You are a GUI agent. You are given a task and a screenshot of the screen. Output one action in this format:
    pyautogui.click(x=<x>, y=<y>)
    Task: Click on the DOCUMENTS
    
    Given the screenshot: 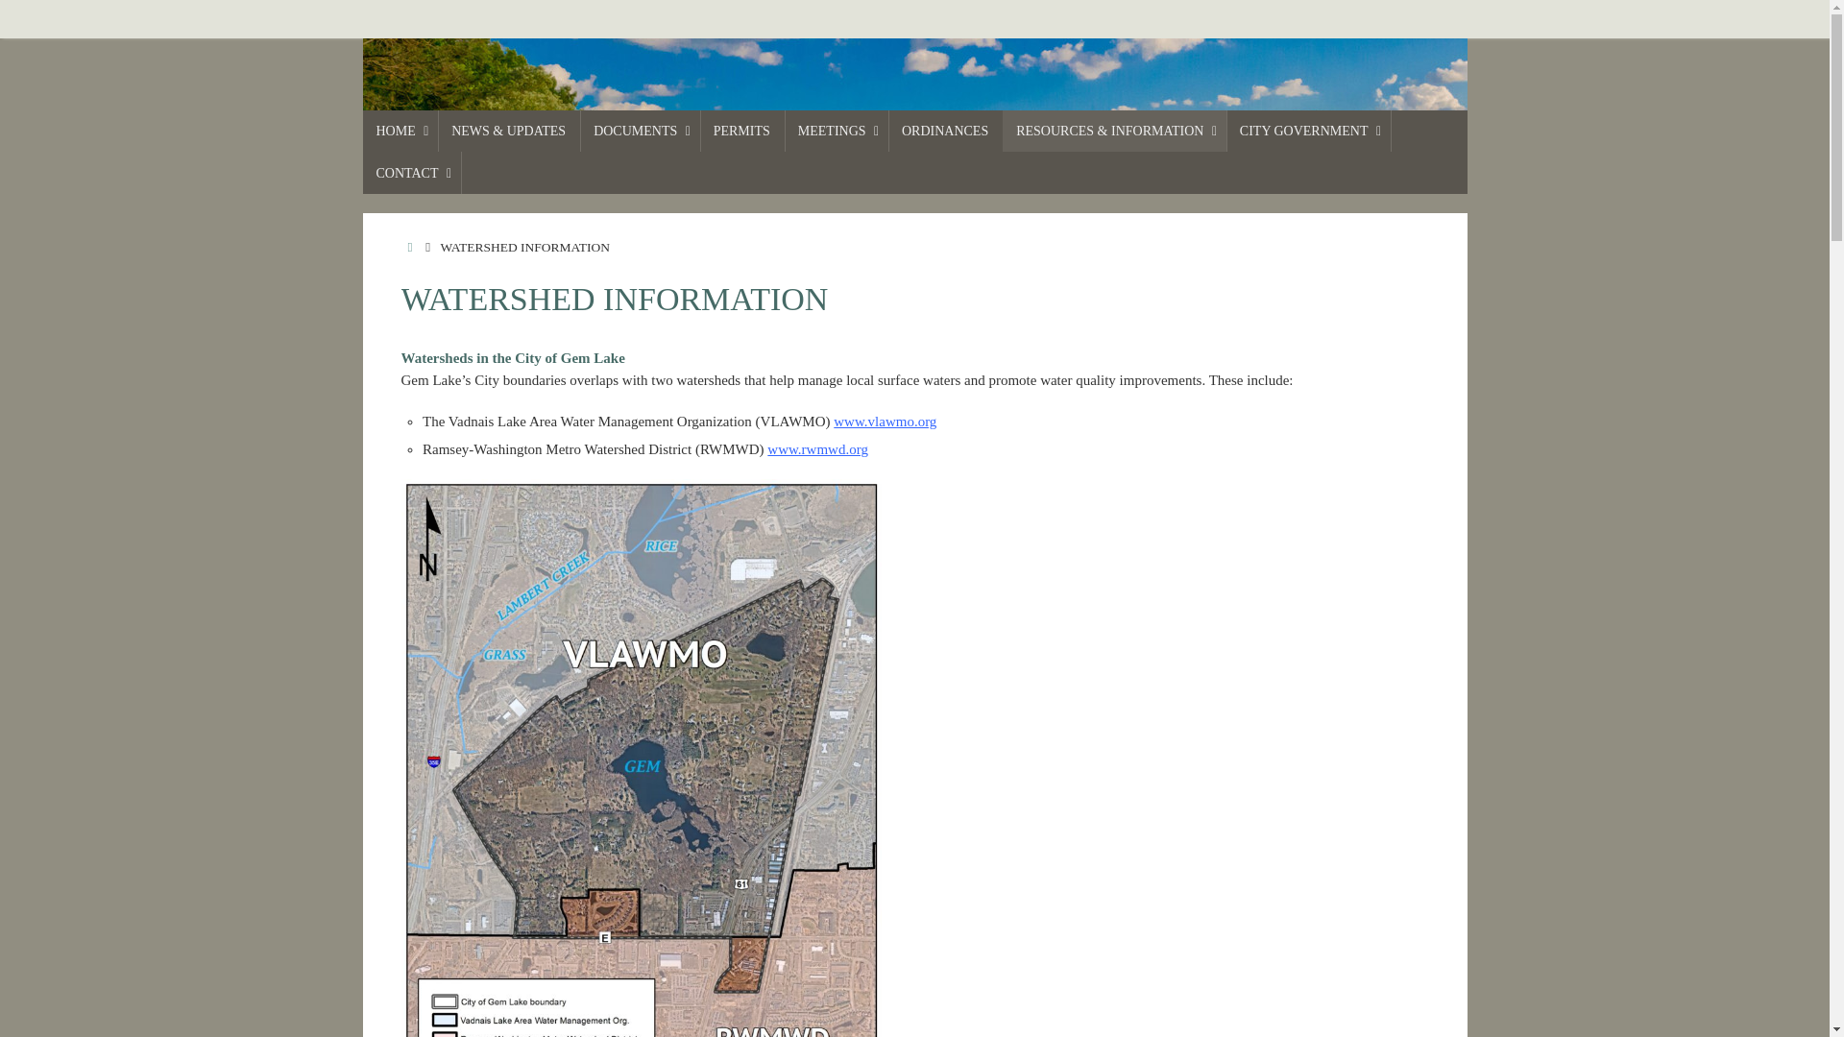 What is the action you would take?
    pyautogui.click(x=640, y=131)
    